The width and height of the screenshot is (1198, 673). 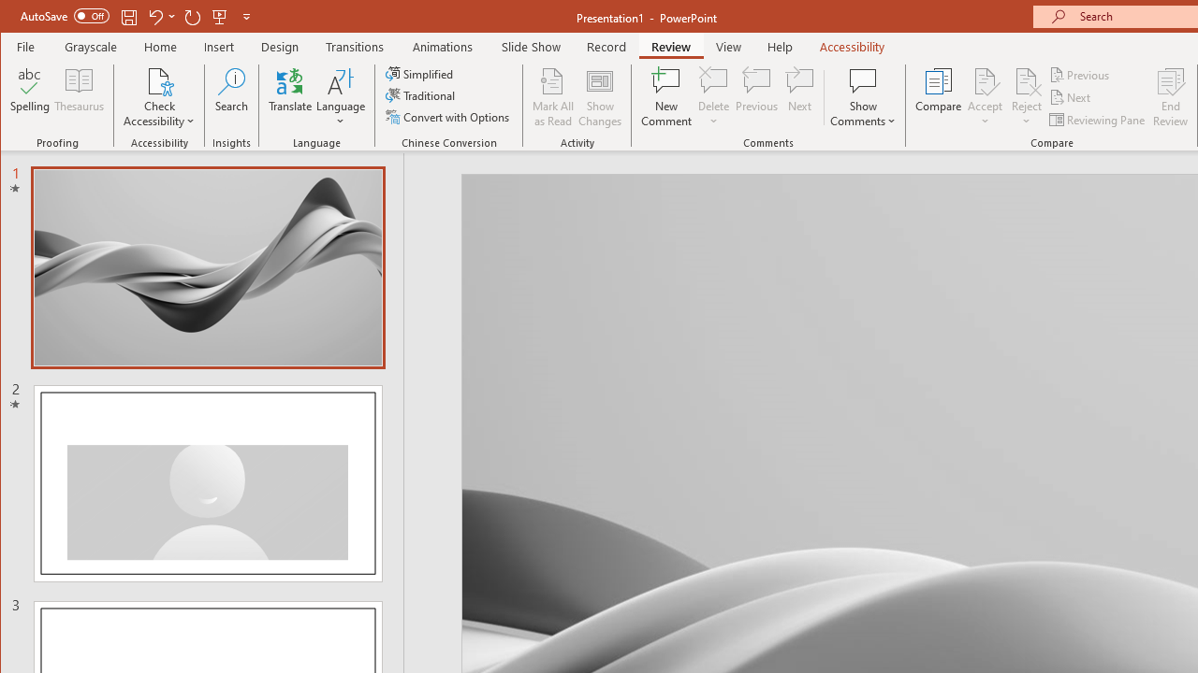 What do you see at coordinates (985, 97) in the screenshot?
I see `Accept` at bounding box center [985, 97].